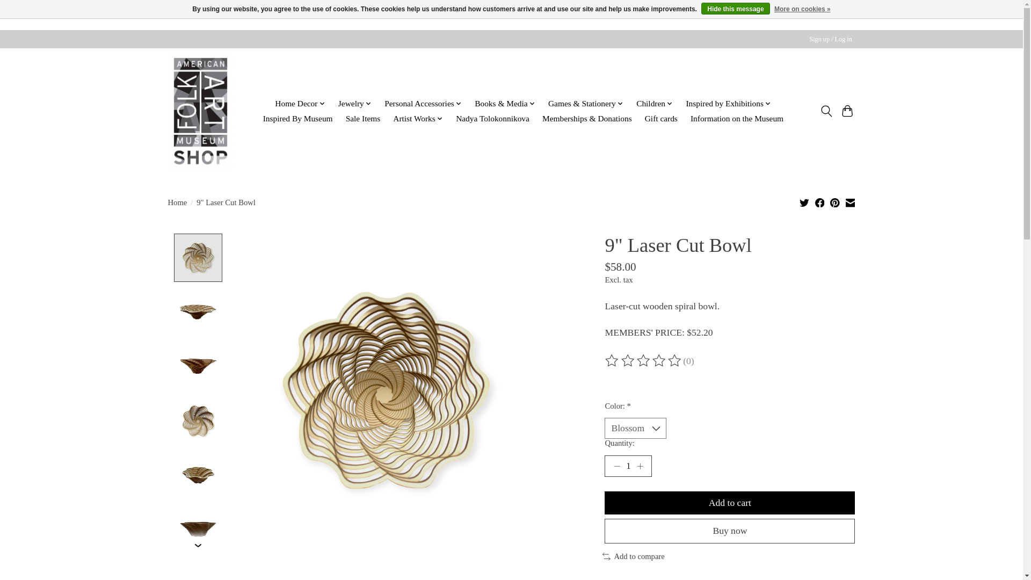 The height and width of the screenshot is (580, 1031). I want to click on Personal Accessories, so click(423, 104).